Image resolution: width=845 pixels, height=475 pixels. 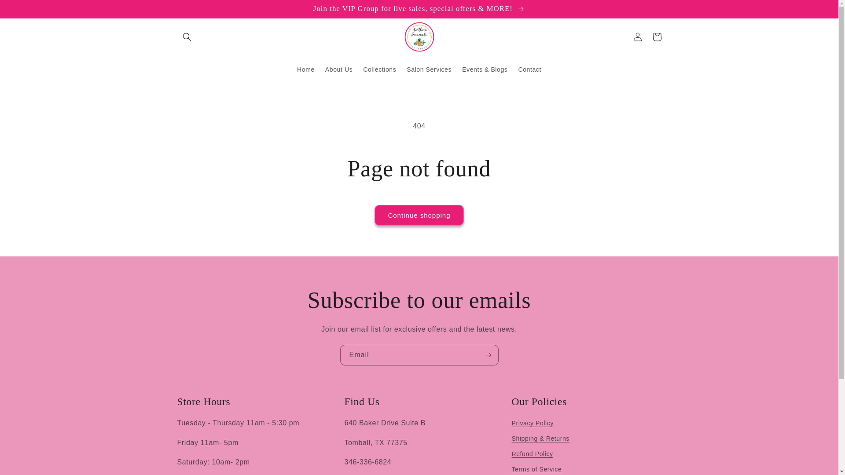 I want to click on Terms of Service, so click(x=536, y=468).